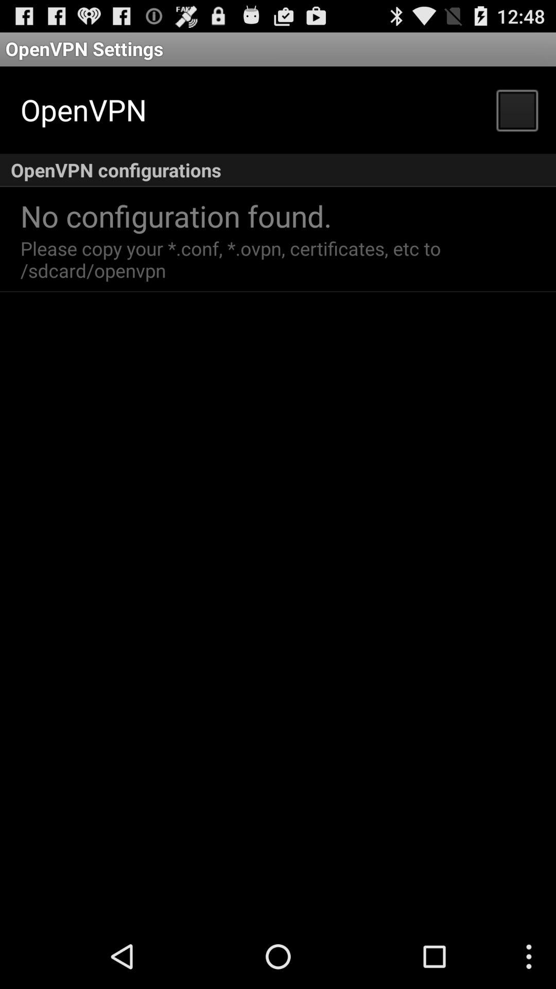  Describe the element at coordinates (176, 215) in the screenshot. I see `press the no configuration found. icon` at that location.